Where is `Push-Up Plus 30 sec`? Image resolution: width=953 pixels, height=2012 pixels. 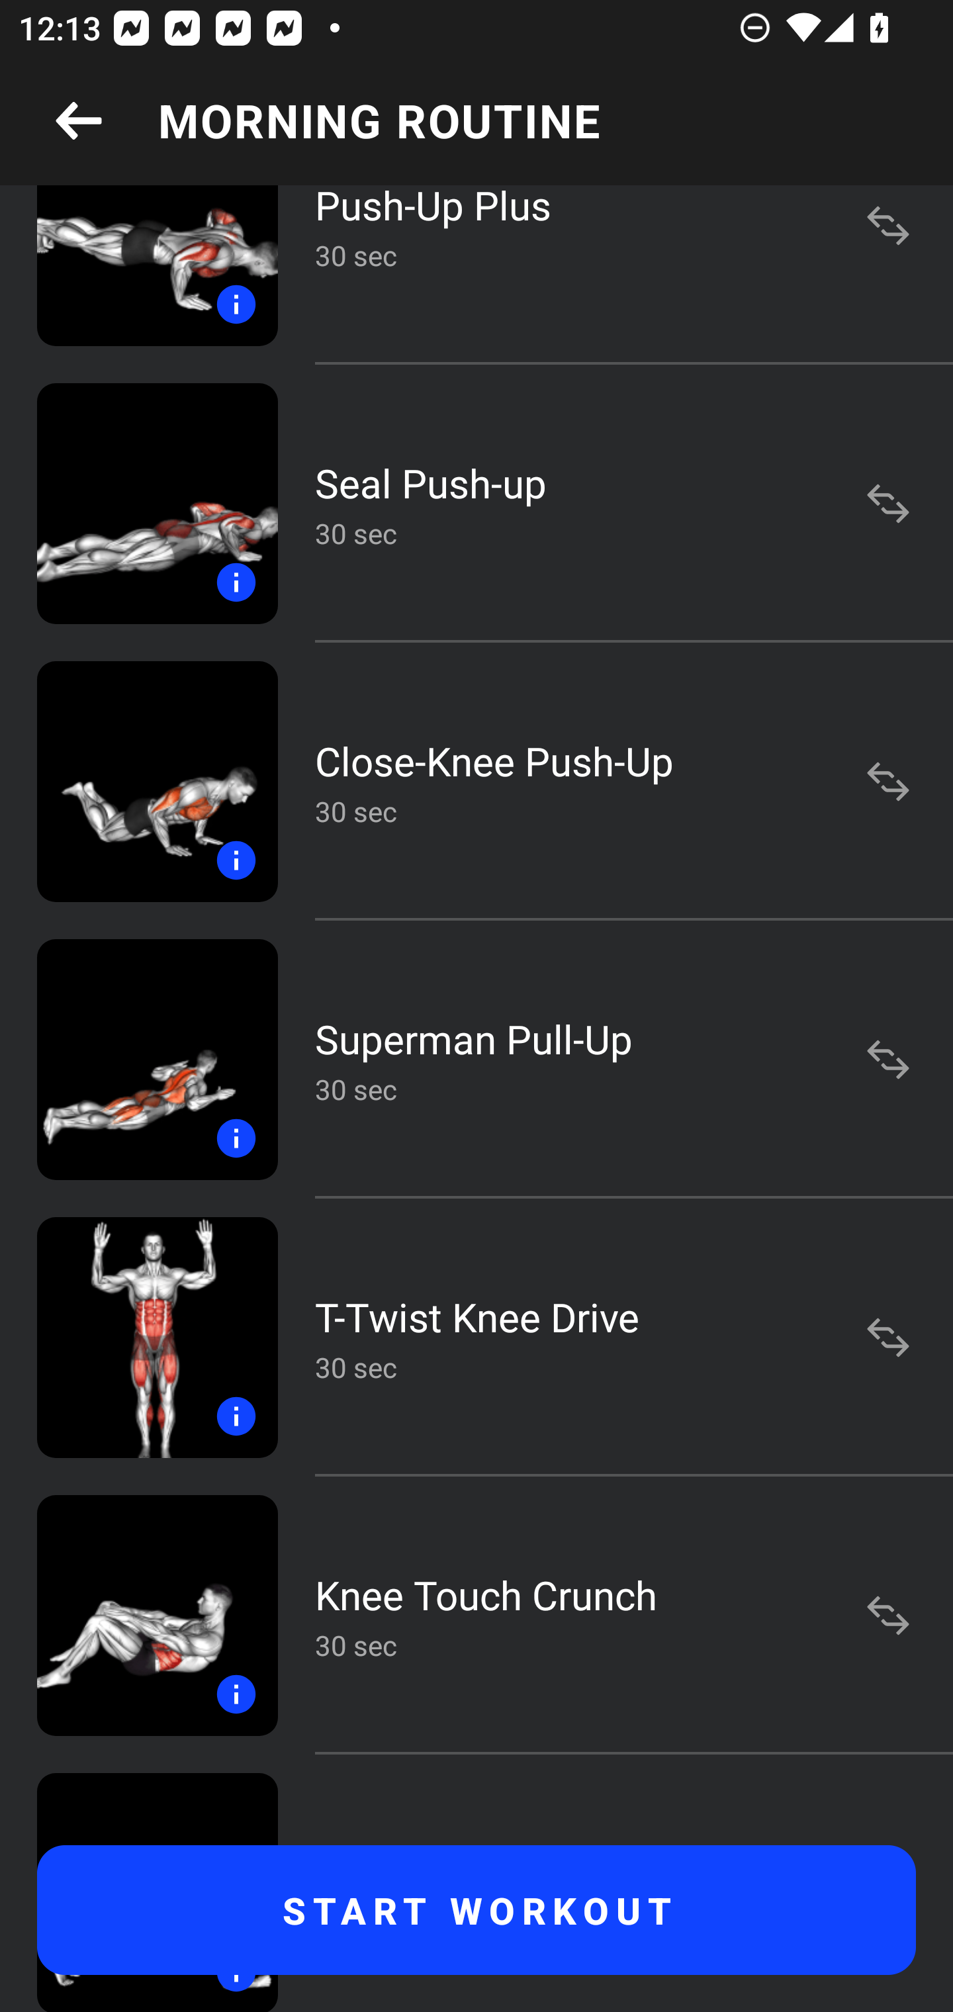 Push-Up Plus 30 sec is located at coordinates (476, 274).